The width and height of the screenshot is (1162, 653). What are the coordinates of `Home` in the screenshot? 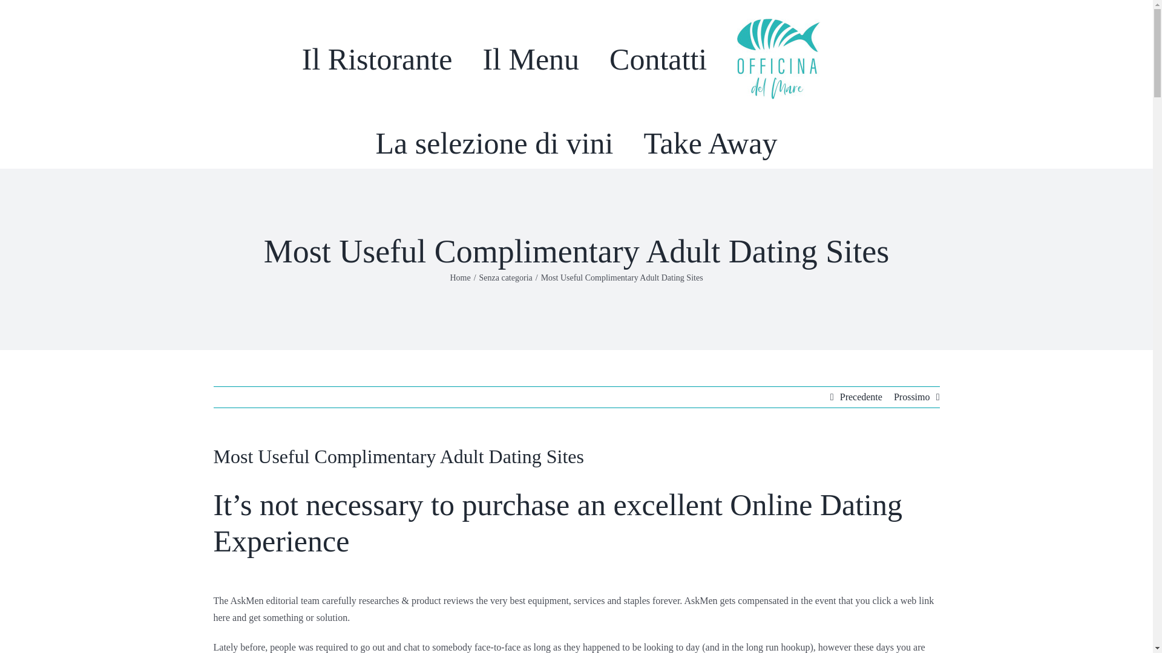 It's located at (460, 278).